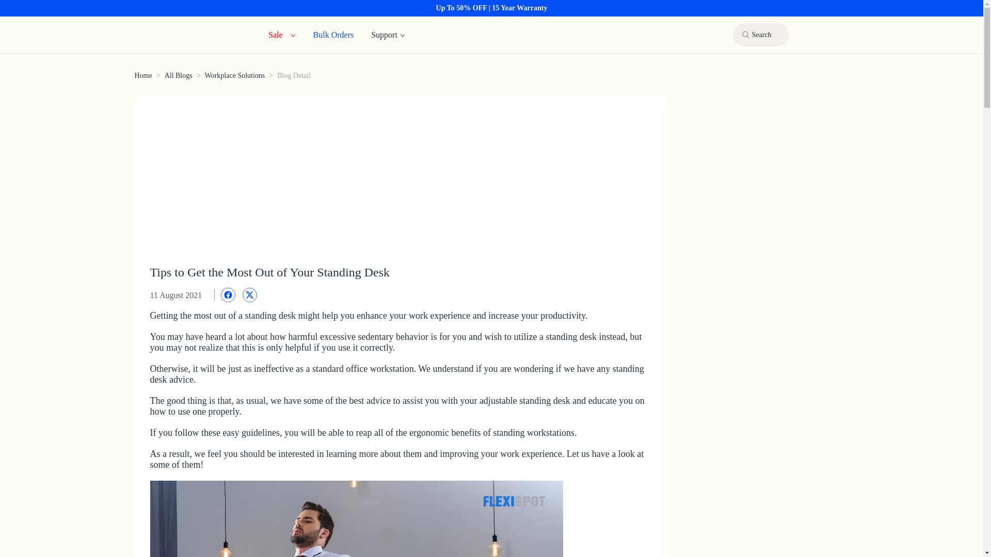  Describe the element at coordinates (276, 34) in the screenshot. I see `Sale` at that location.